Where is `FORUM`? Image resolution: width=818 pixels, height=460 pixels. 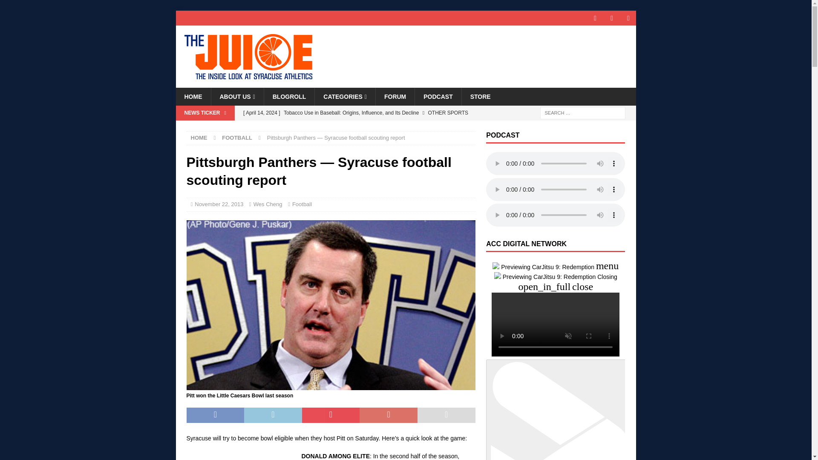
FORUM is located at coordinates (395, 97).